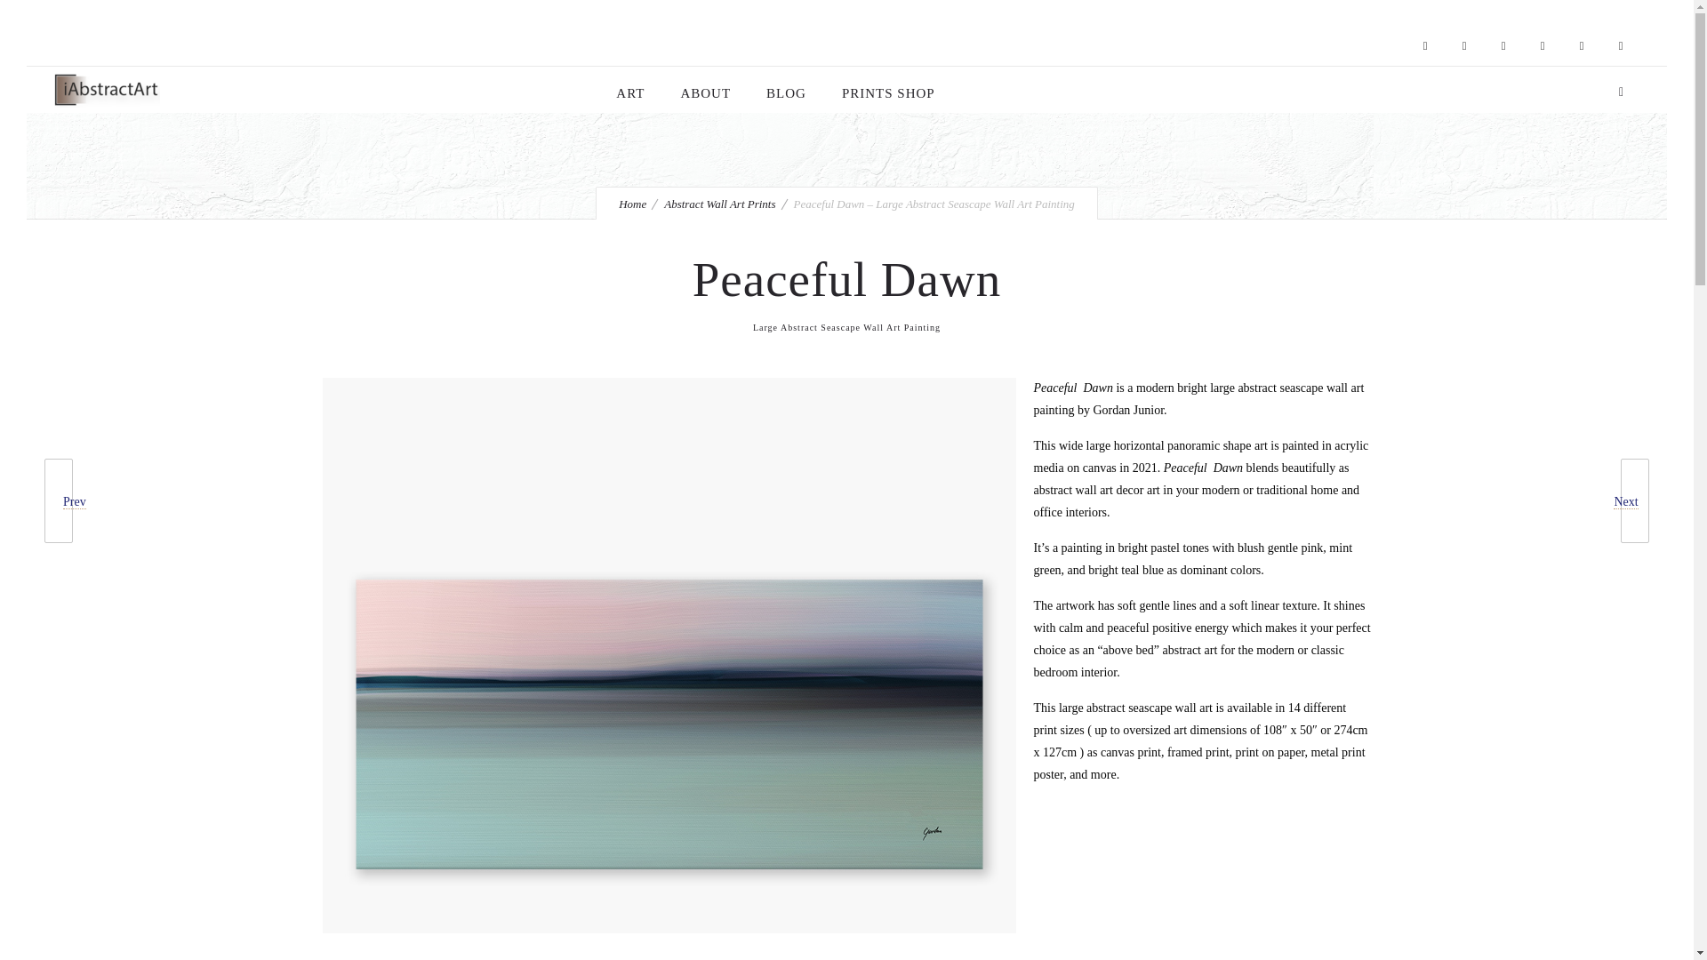 The width and height of the screenshot is (1707, 960). What do you see at coordinates (1542, 46) in the screenshot?
I see `Tumblr` at bounding box center [1542, 46].